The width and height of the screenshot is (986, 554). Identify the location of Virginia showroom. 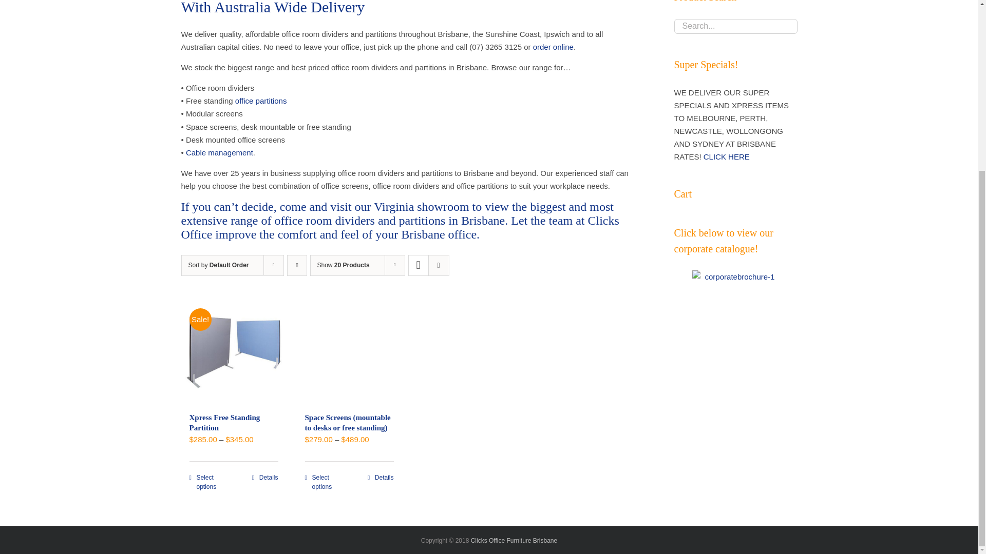
(421, 206).